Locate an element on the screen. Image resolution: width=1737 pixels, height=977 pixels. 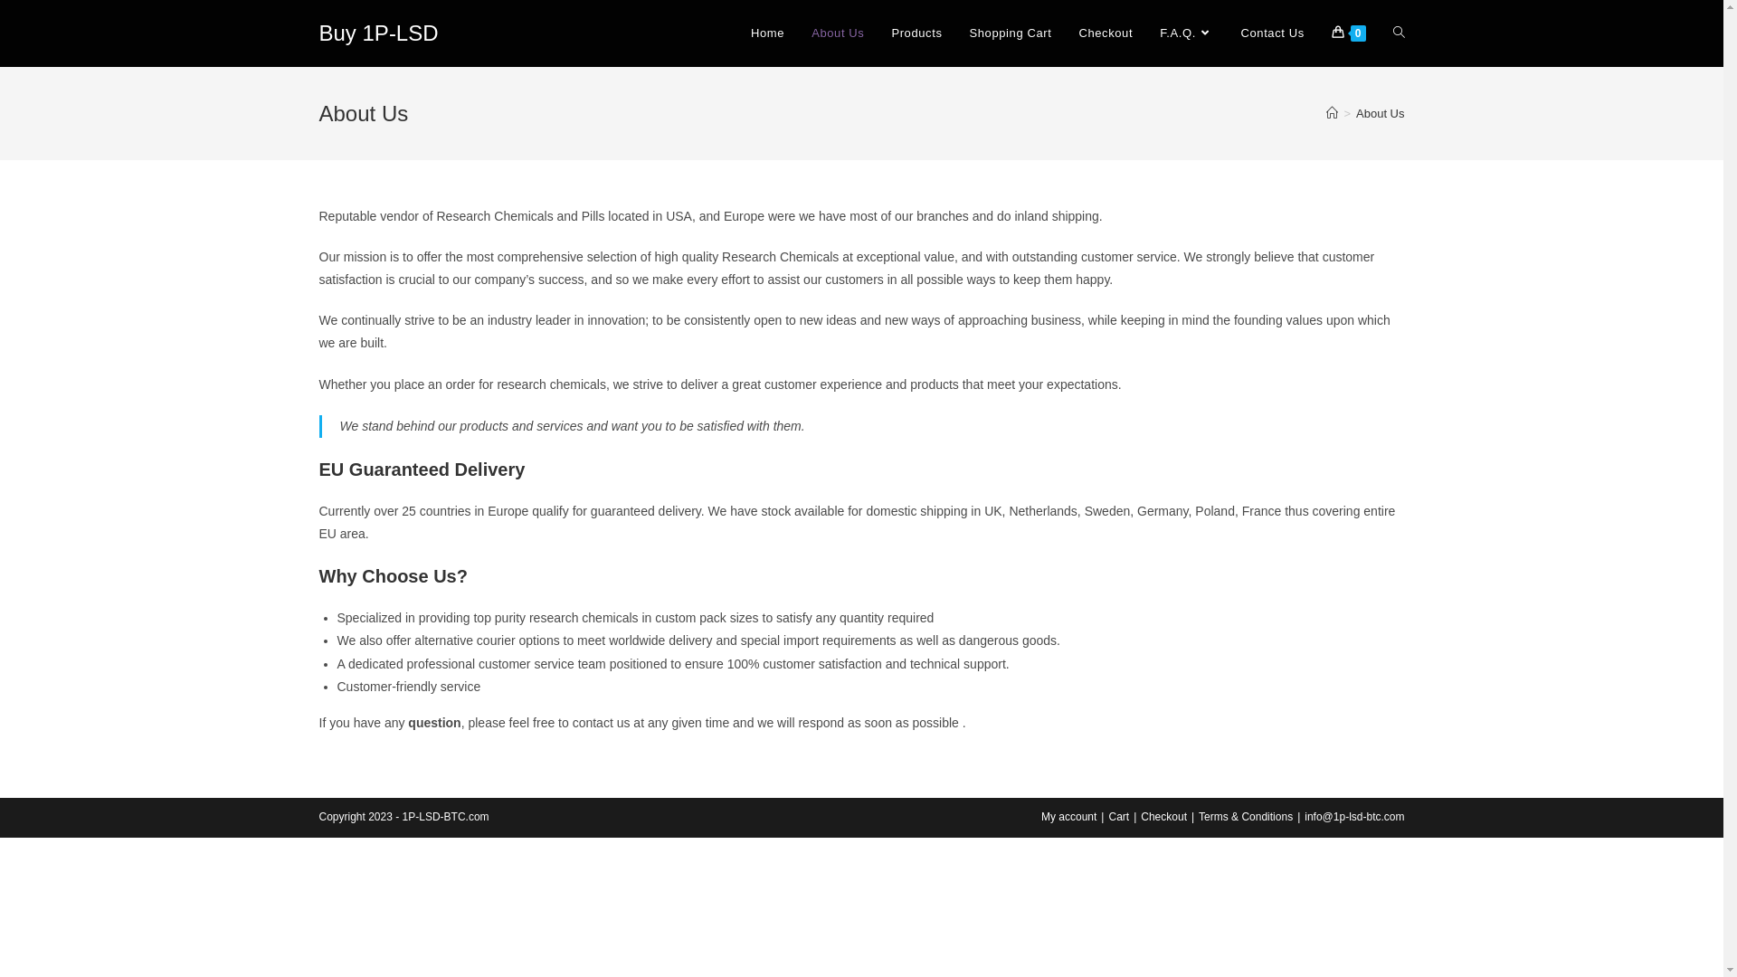
Home is located at coordinates (767, 33).